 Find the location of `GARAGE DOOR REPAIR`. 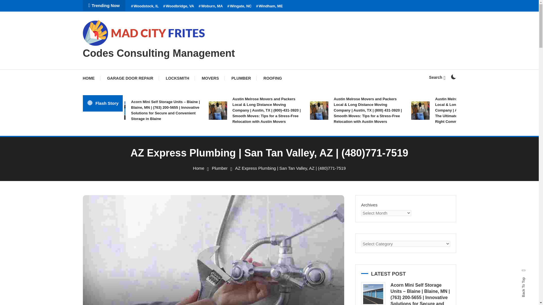

GARAGE DOOR REPAIR is located at coordinates (130, 78).